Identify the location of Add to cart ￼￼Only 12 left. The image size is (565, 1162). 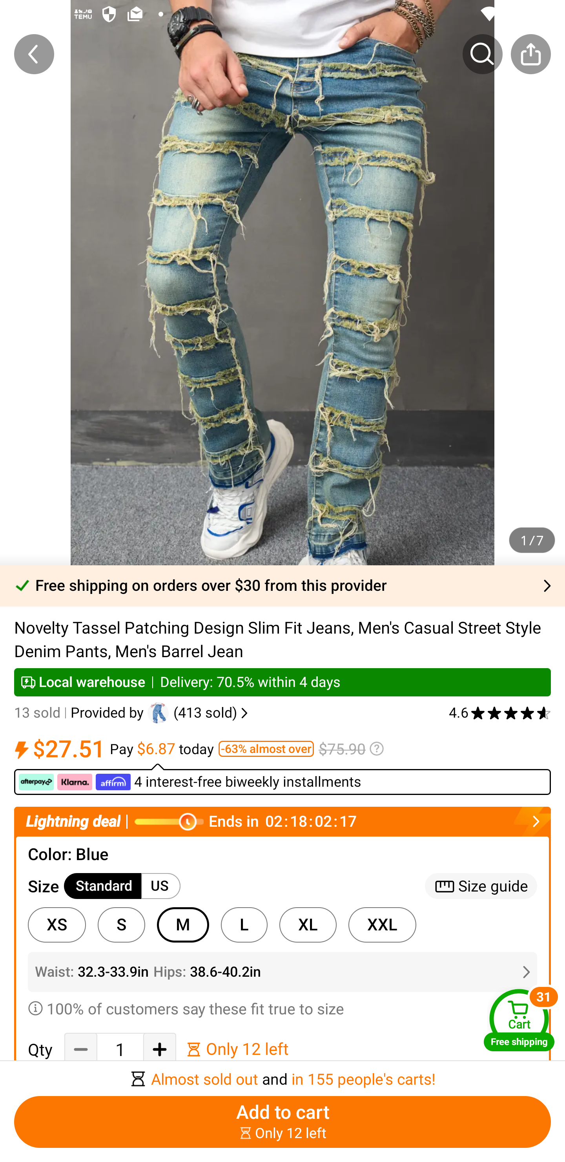
(282, 1122).